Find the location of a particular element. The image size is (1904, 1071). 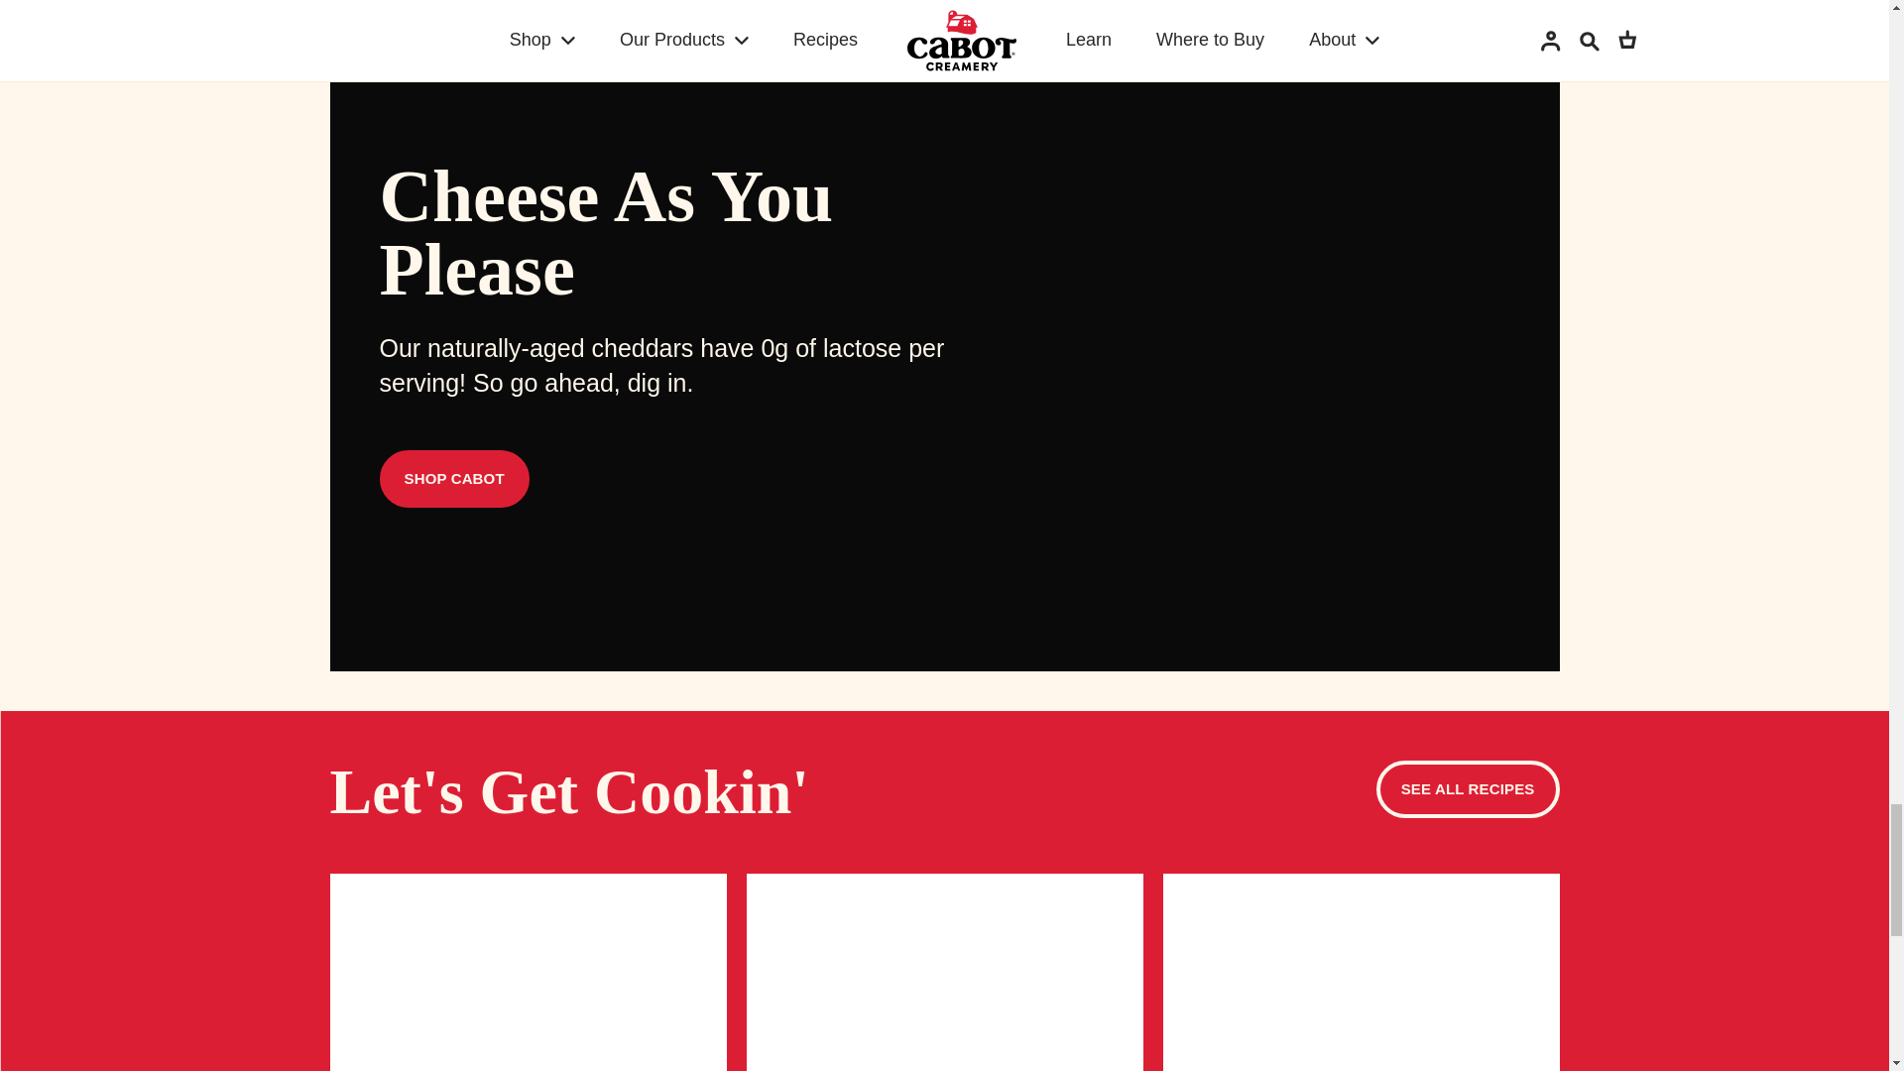

See All Recipes is located at coordinates (1468, 789).